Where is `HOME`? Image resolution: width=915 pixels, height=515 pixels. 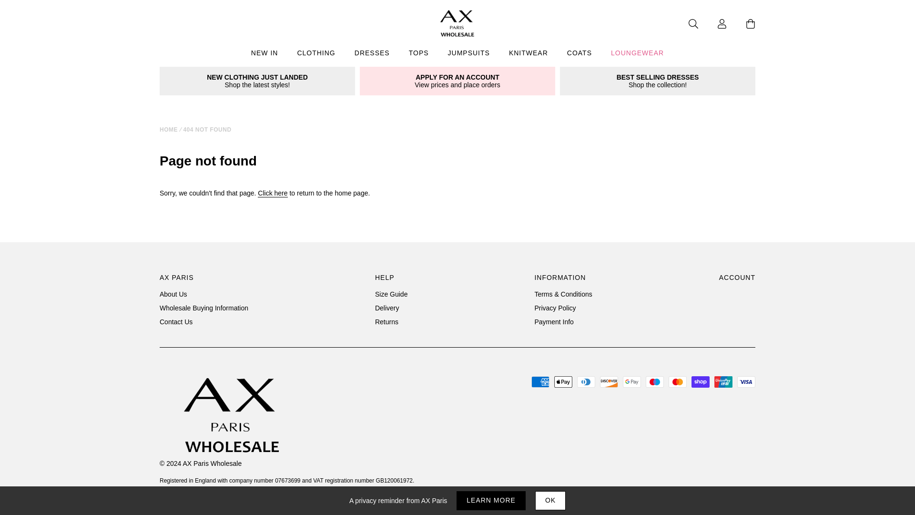 HOME is located at coordinates (168, 129).